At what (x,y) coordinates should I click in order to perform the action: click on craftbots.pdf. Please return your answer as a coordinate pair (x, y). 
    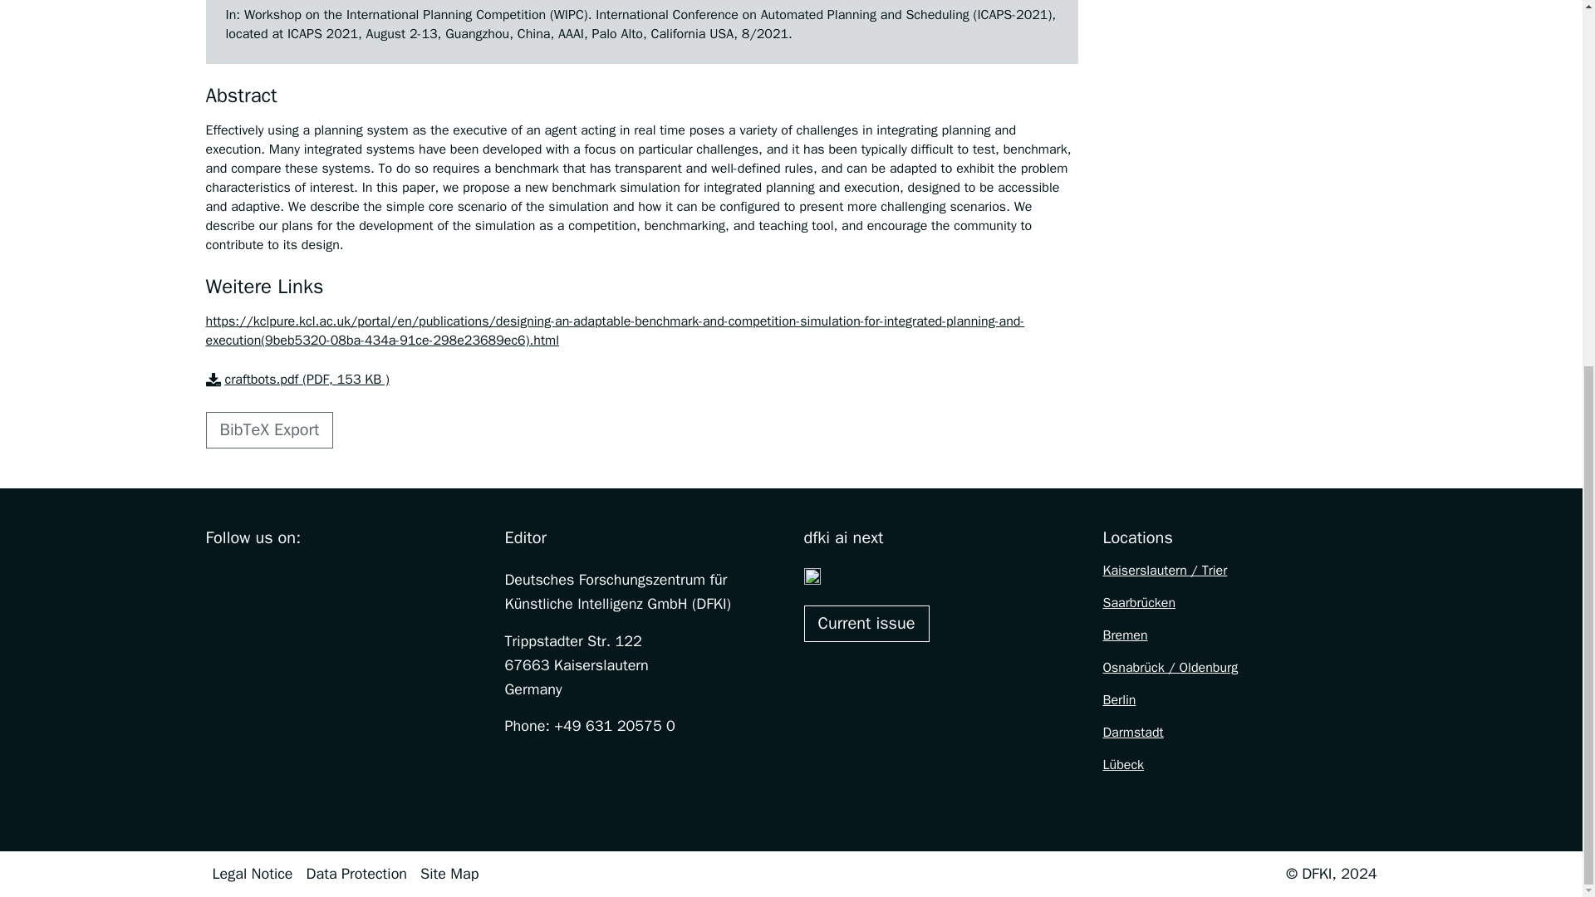
    Looking at the image, I should click on (297, 380).